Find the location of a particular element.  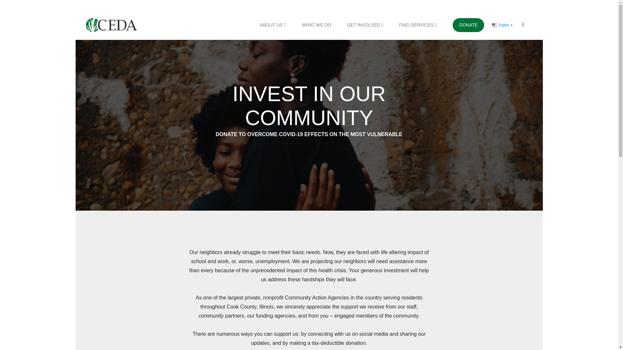

About Us is located at coordinates (273, 25).